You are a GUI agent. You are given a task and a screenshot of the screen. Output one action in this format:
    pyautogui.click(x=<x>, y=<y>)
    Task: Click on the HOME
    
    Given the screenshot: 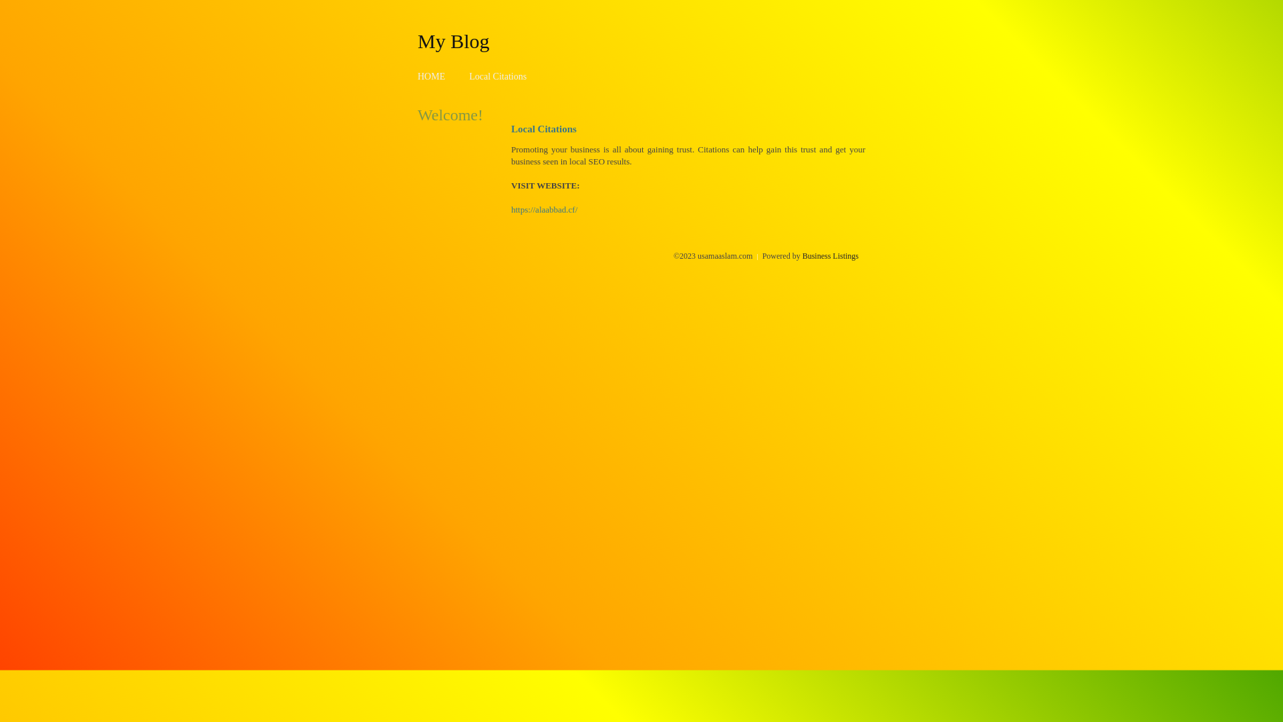 What is the action you would take?
    pyautogui.click(x=432, y=76)
    